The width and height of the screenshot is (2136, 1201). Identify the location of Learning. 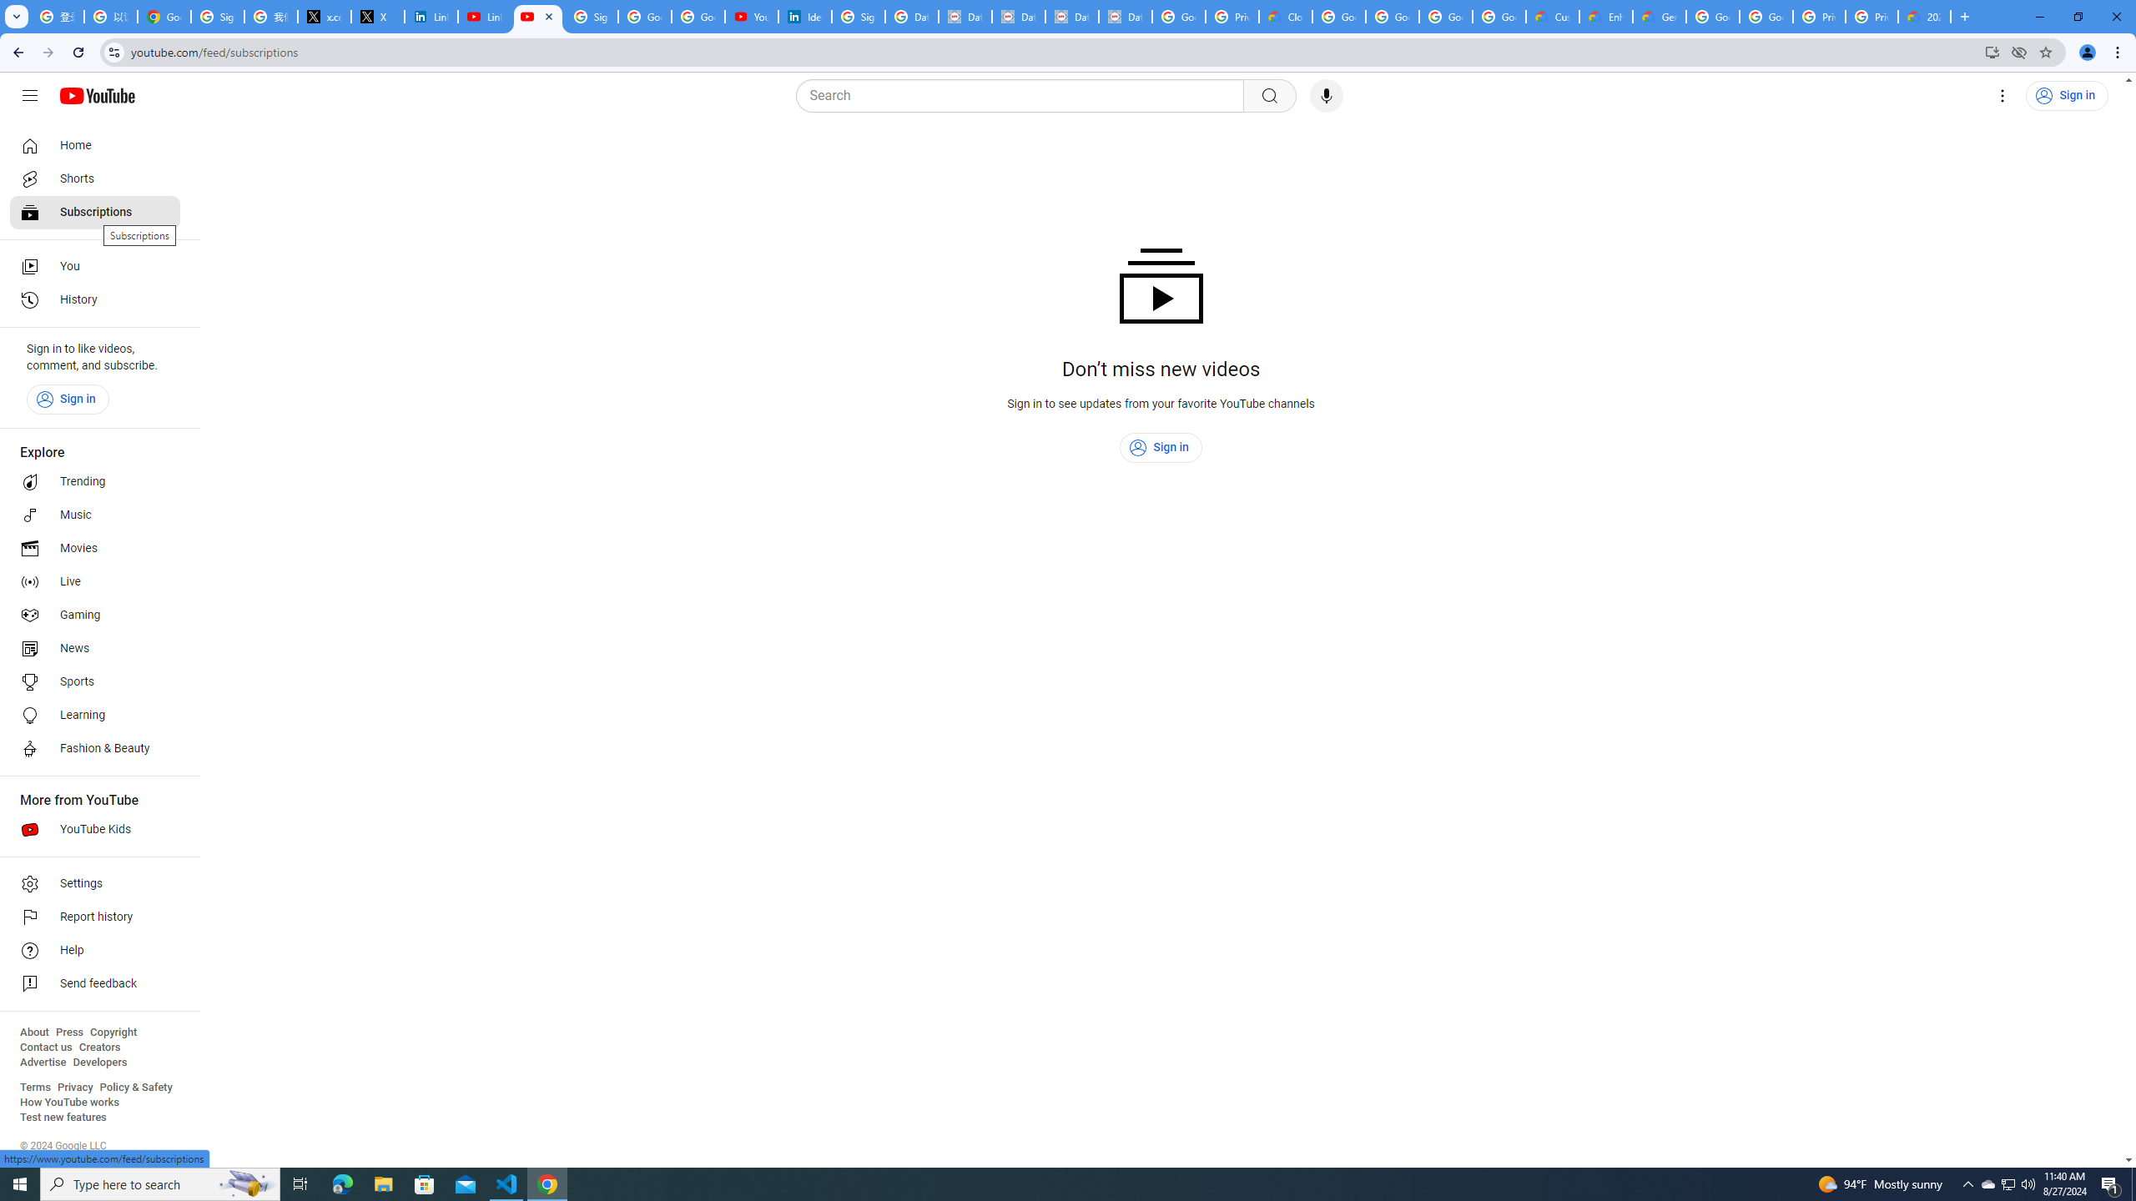
(95, 716).